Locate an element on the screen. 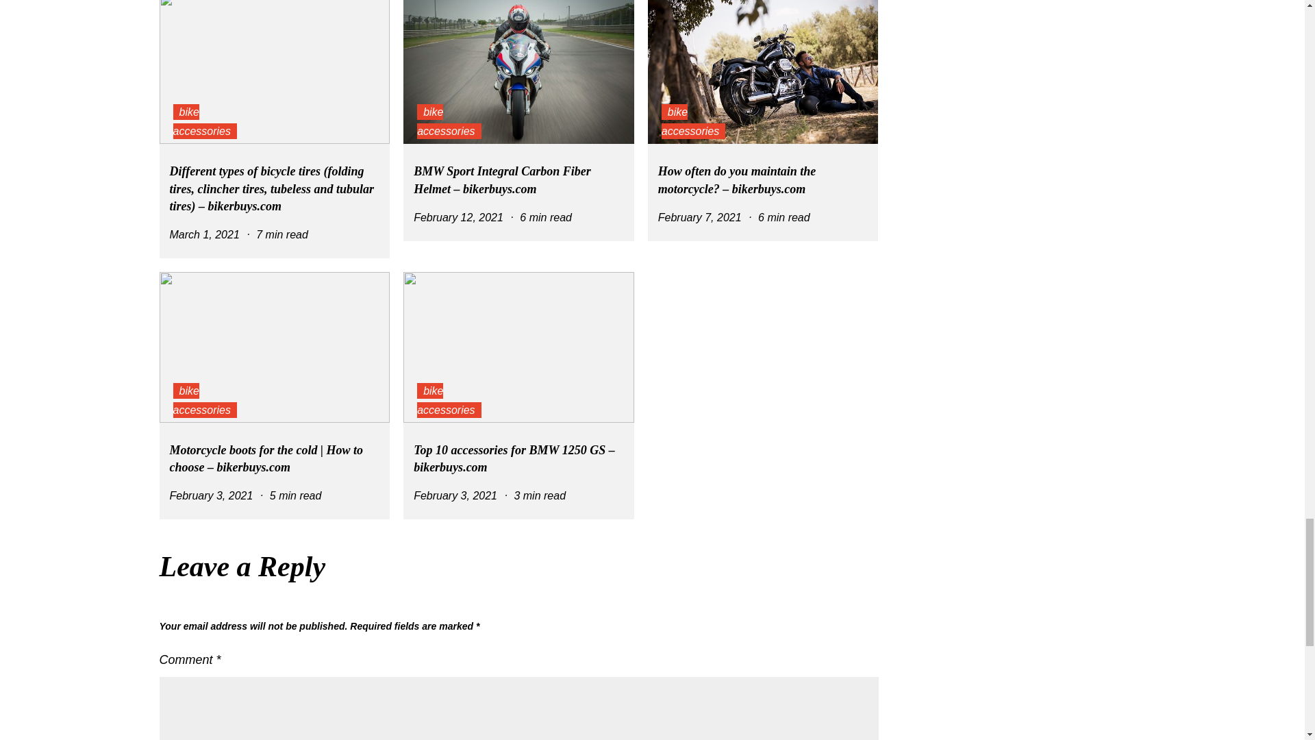 The height and width of the screenshot is (740, 1315). bike accessories is located at coordinates (204, 122).